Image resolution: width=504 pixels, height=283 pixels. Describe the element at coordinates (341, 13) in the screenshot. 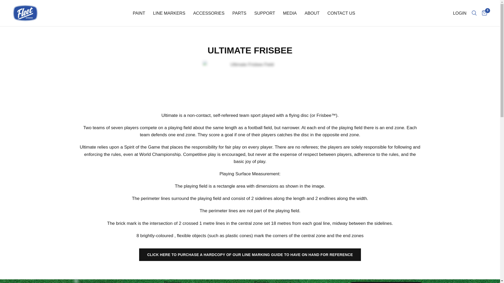

I see `CONTACT US` at that location.